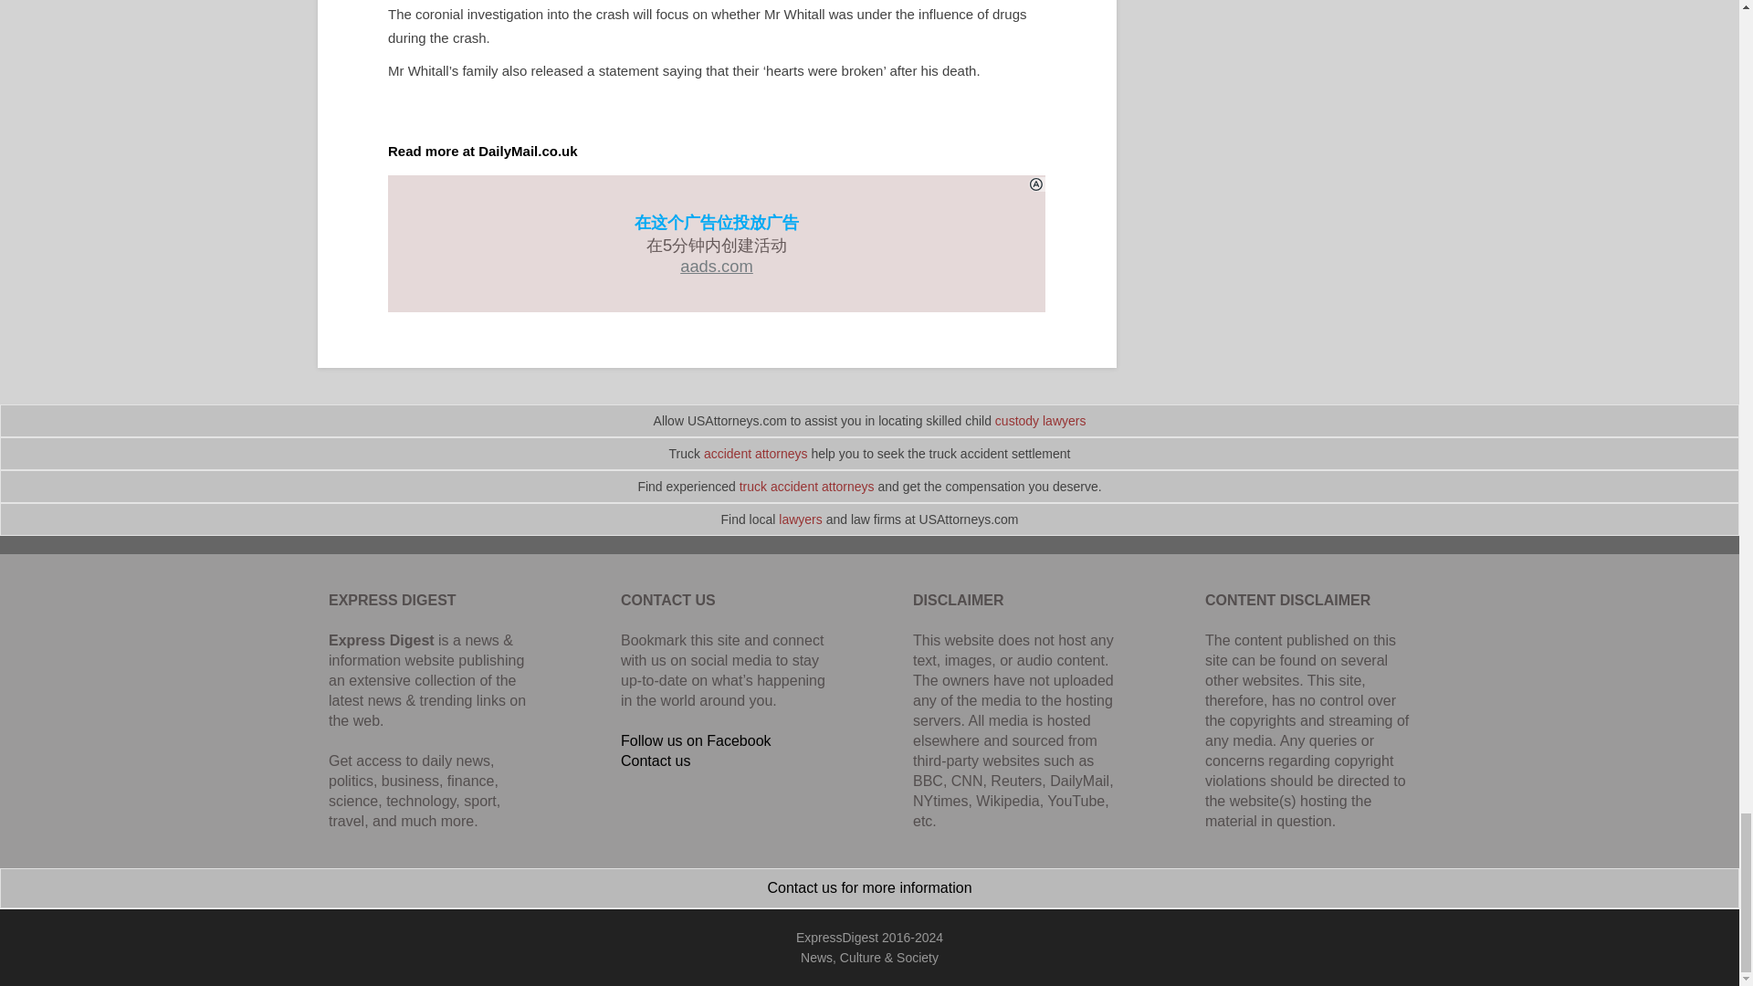  I want to click on truck accident attorneys, so click(807, 486).